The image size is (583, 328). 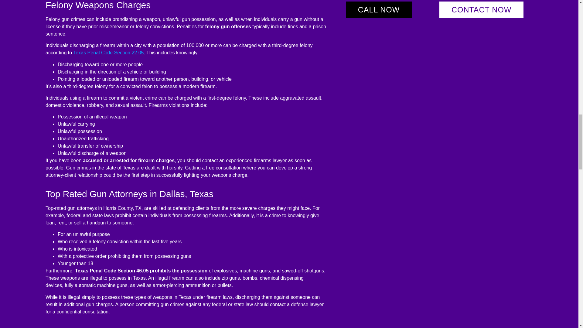 I want to click on CALL NOW, so click(x=379, y=10).